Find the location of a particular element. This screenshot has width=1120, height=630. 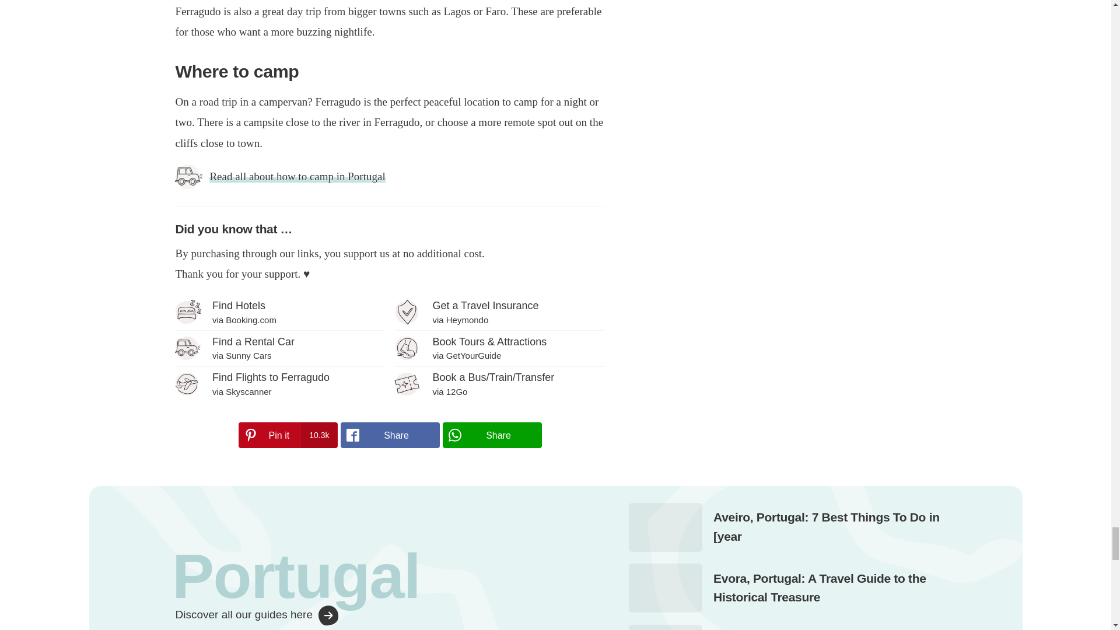

Share on Whatsapp is located at coordinates (491, 435).